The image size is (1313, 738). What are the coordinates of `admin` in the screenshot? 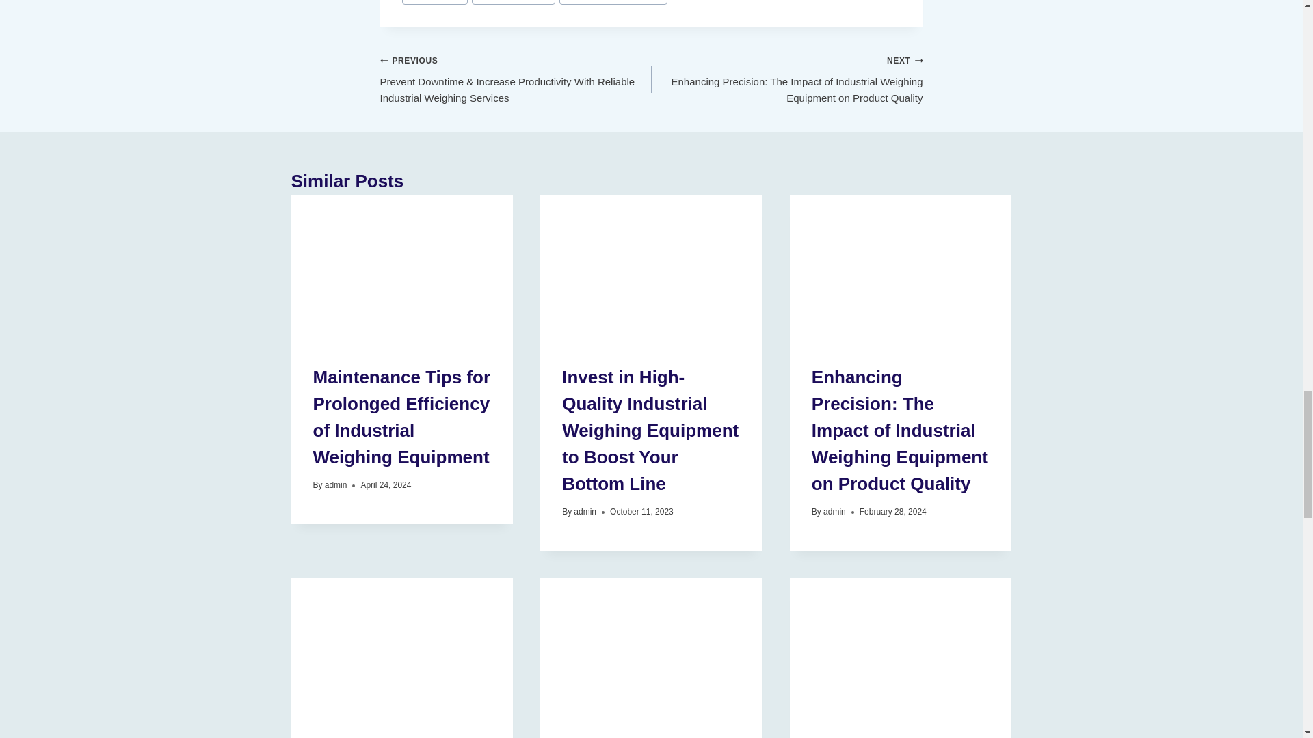 It's located at (336, 485).